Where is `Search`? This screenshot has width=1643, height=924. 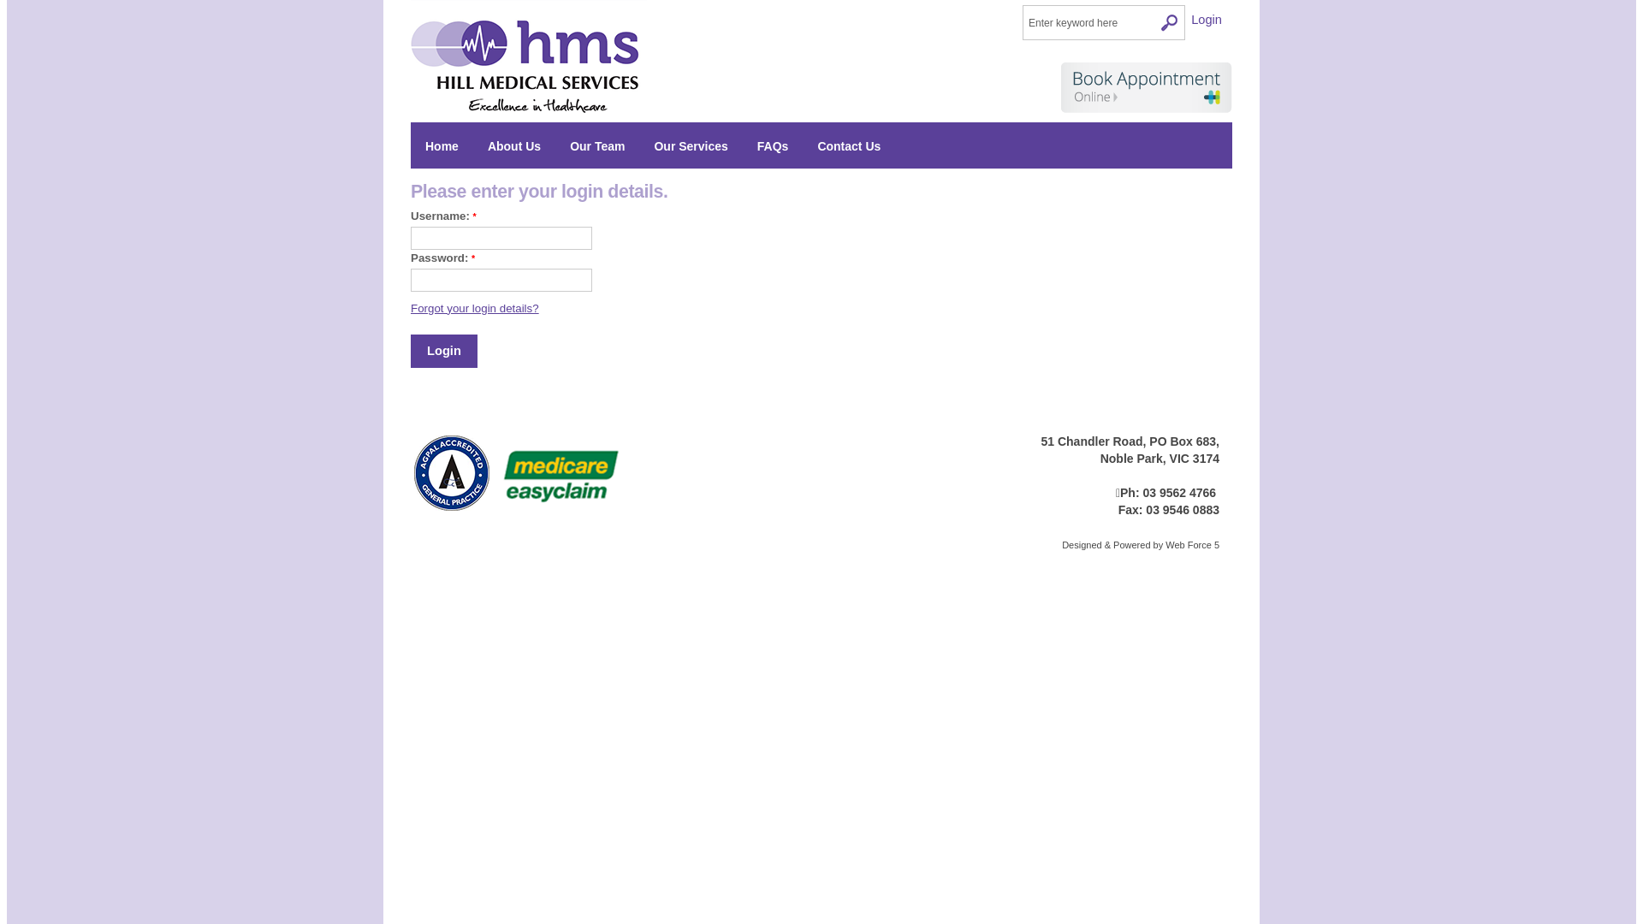 Search is located at coordinates (1171, 22).